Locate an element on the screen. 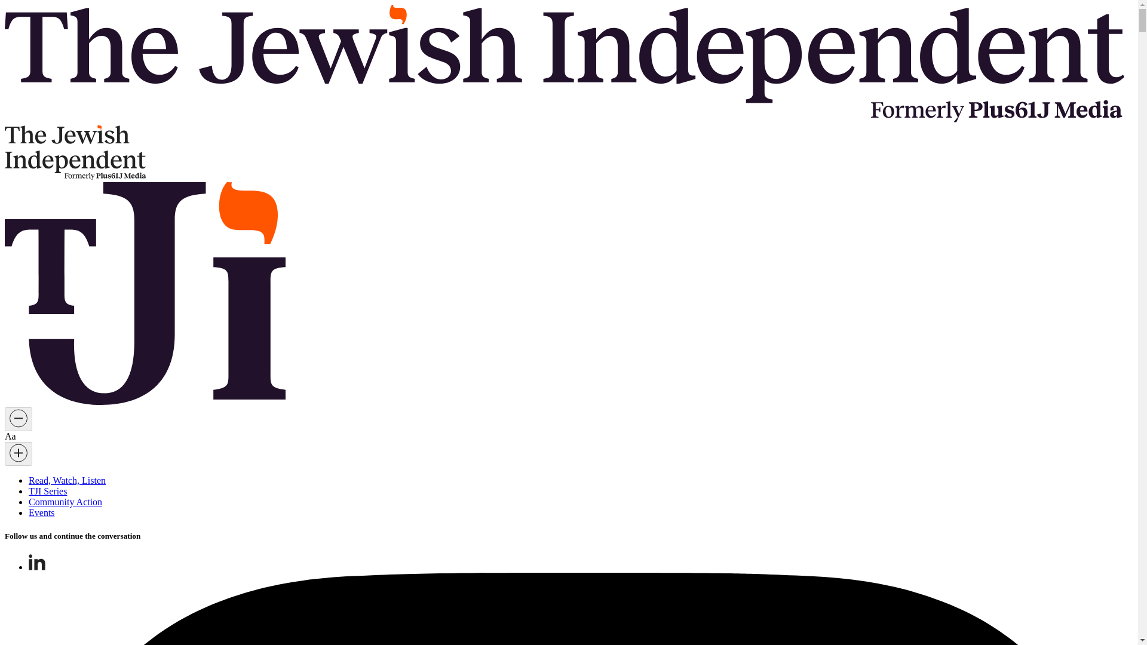 The image size is (1147, 645). Community Action is located at coordinates (65, 502).